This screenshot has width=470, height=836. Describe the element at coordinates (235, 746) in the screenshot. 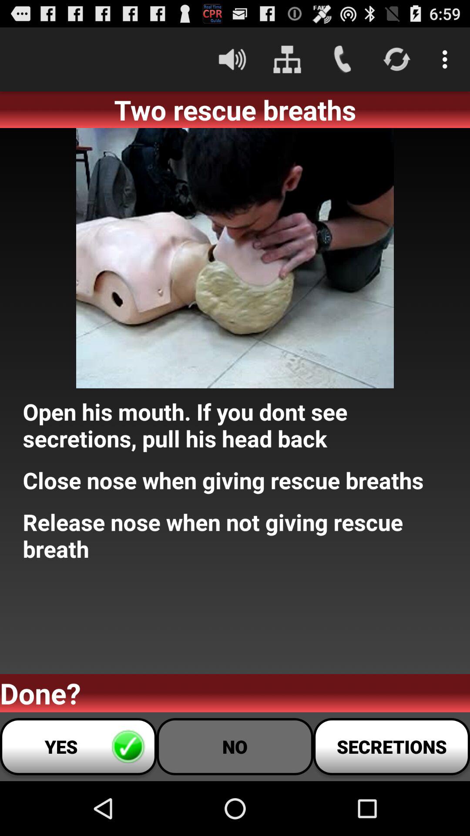

I see `turn on the item to the right of yes button` at that location.